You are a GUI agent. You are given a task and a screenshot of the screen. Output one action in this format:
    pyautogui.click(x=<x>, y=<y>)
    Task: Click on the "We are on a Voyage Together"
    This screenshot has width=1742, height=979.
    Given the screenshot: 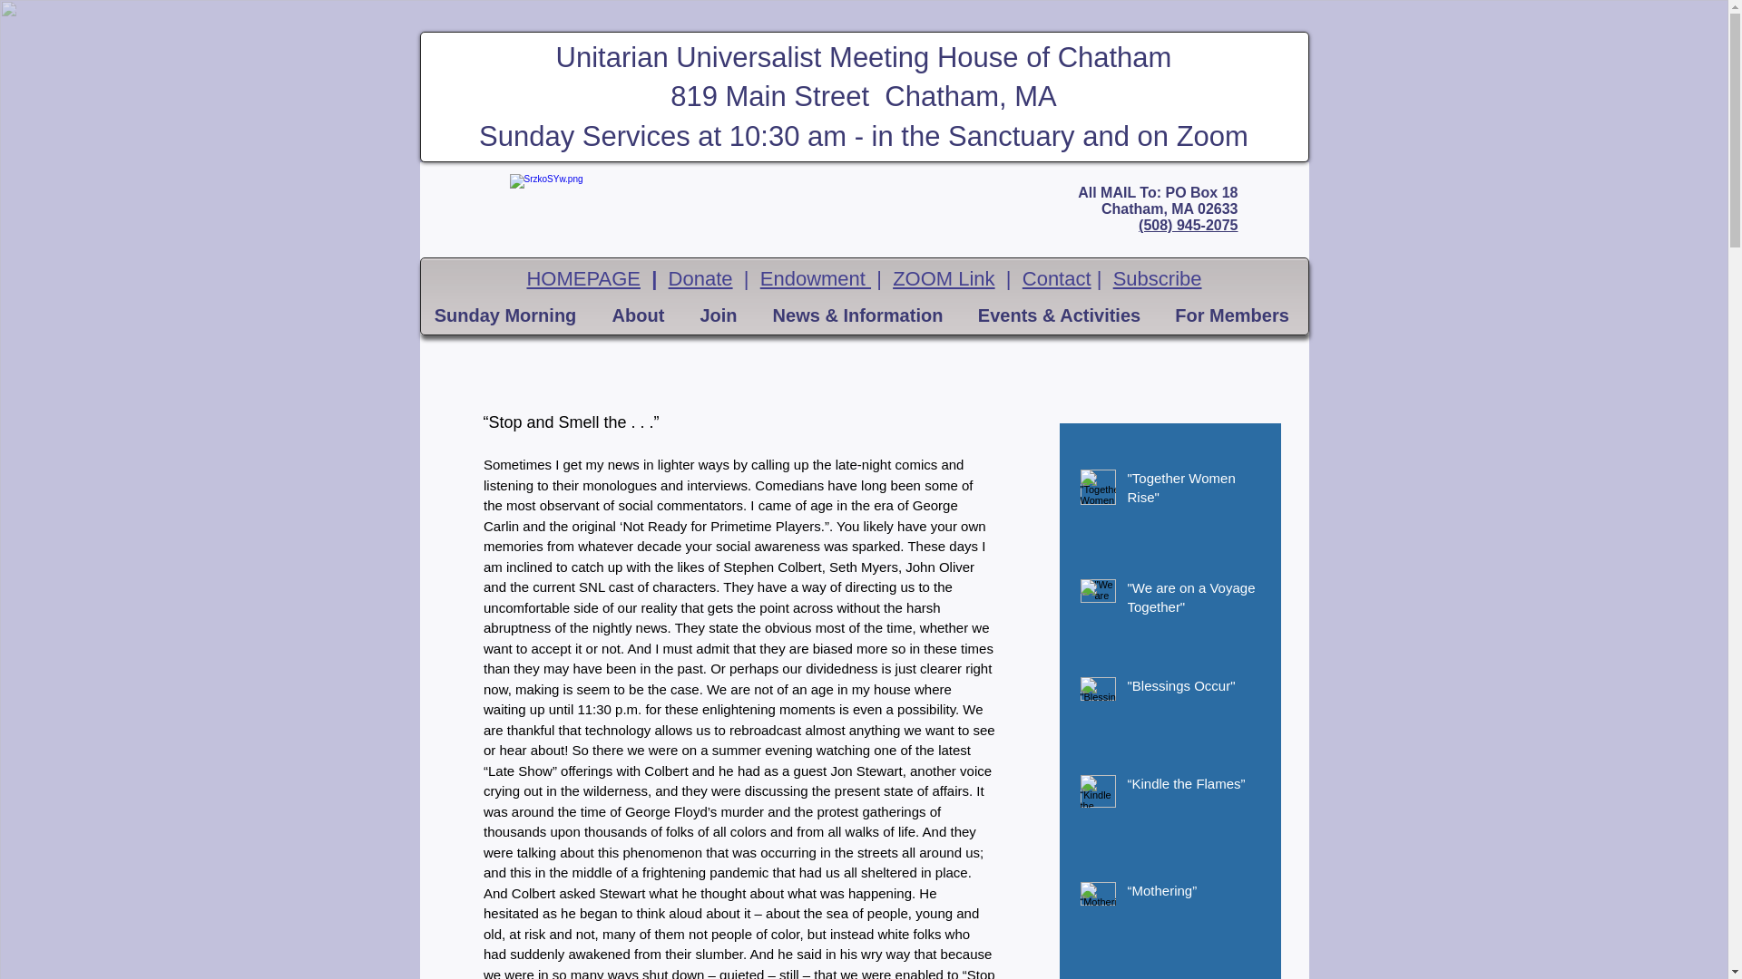 What is the action you would take?
    pyautogui.click(x=1193, y=600)
    